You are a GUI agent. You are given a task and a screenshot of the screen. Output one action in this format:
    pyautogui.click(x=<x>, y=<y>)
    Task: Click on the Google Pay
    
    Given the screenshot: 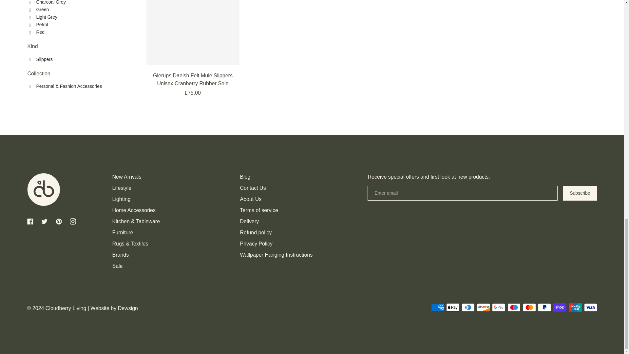 What is the action you would take?
    pyautogui.click(x=498, y=307)
    